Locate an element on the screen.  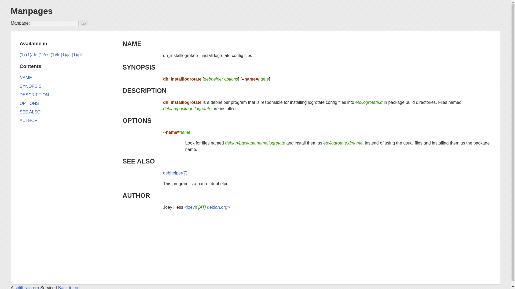
DESCRIPTION is located at coordinates (34, 95).